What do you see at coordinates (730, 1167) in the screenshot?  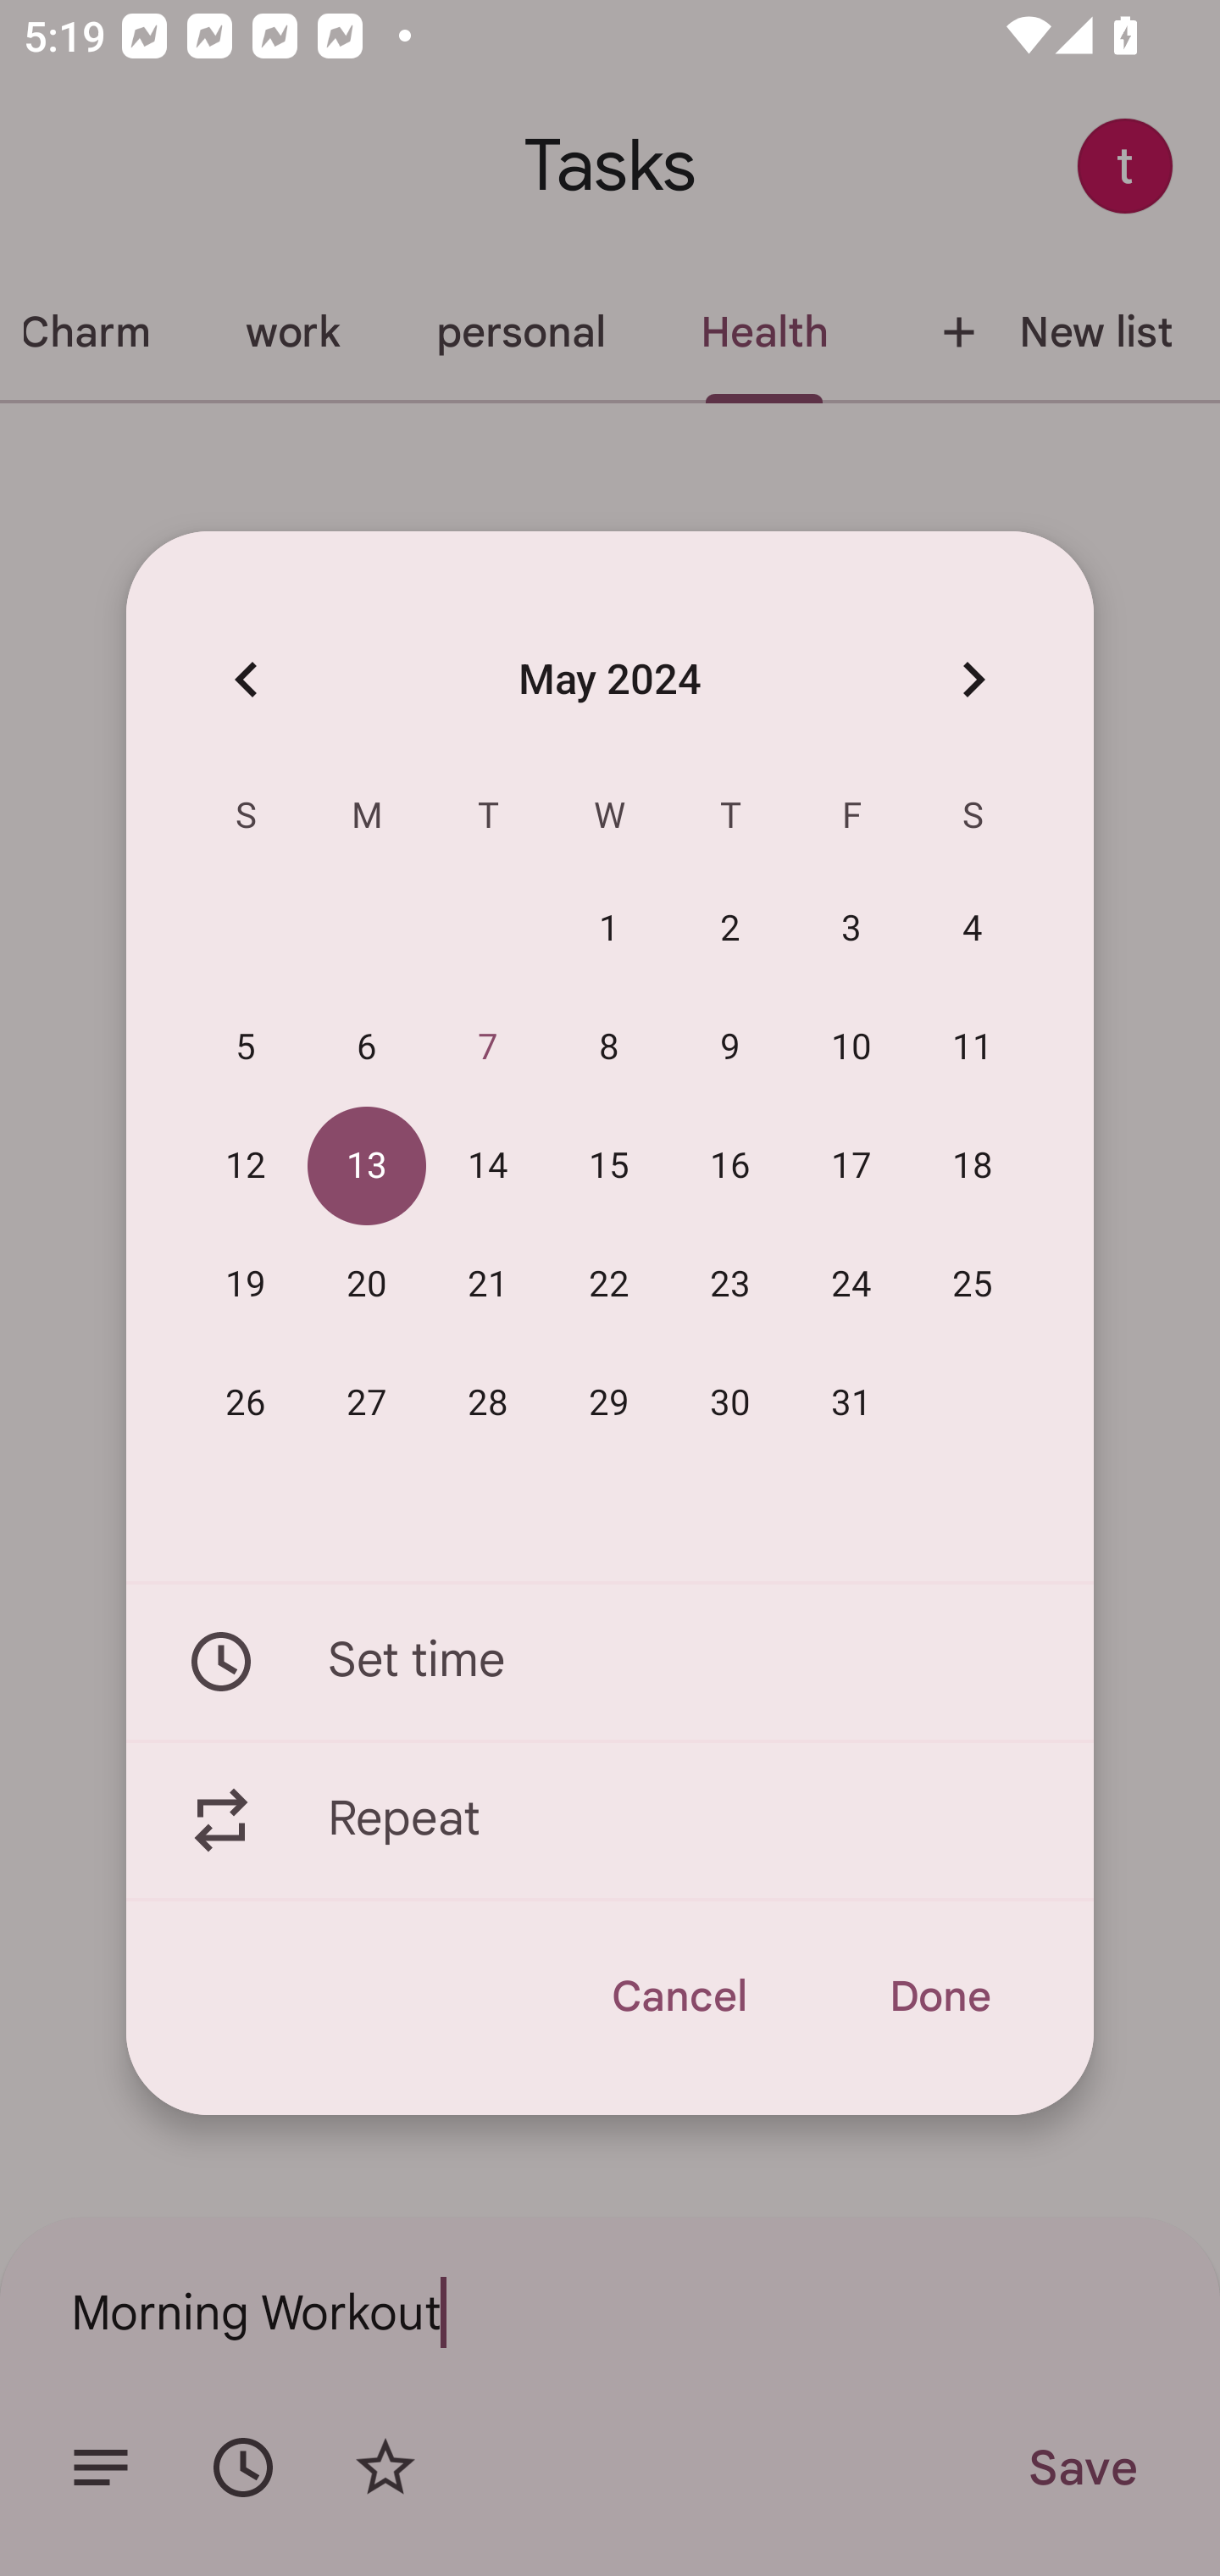 I see `16 16 May 2024` at bounding box center [730, 1167].